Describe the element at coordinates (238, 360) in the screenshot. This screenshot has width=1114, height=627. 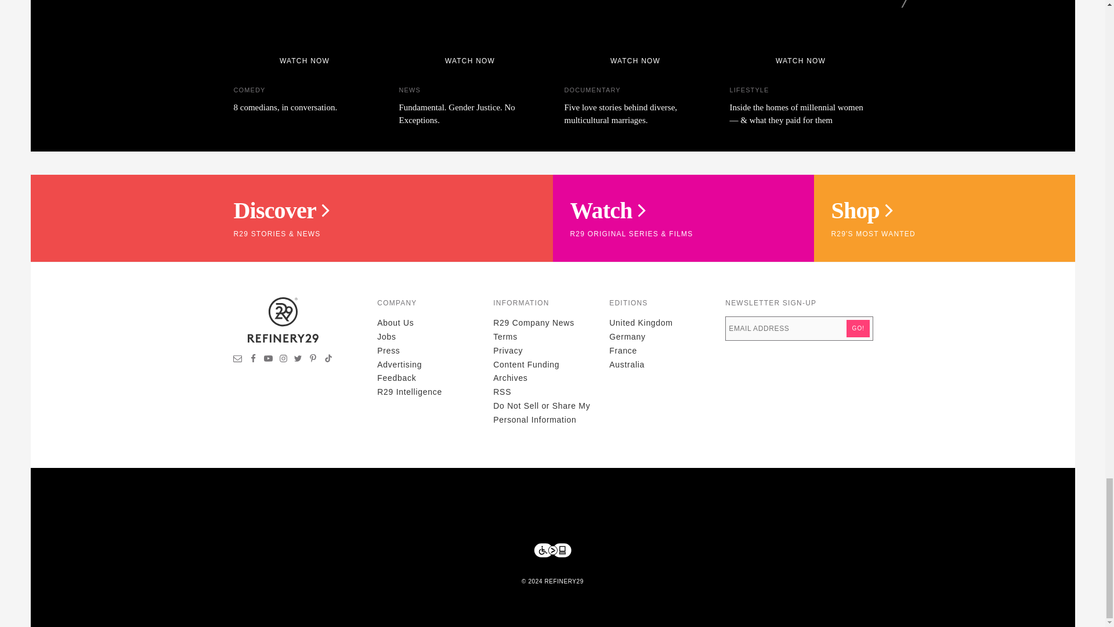
I see `Sign up for newsletters` at that location.